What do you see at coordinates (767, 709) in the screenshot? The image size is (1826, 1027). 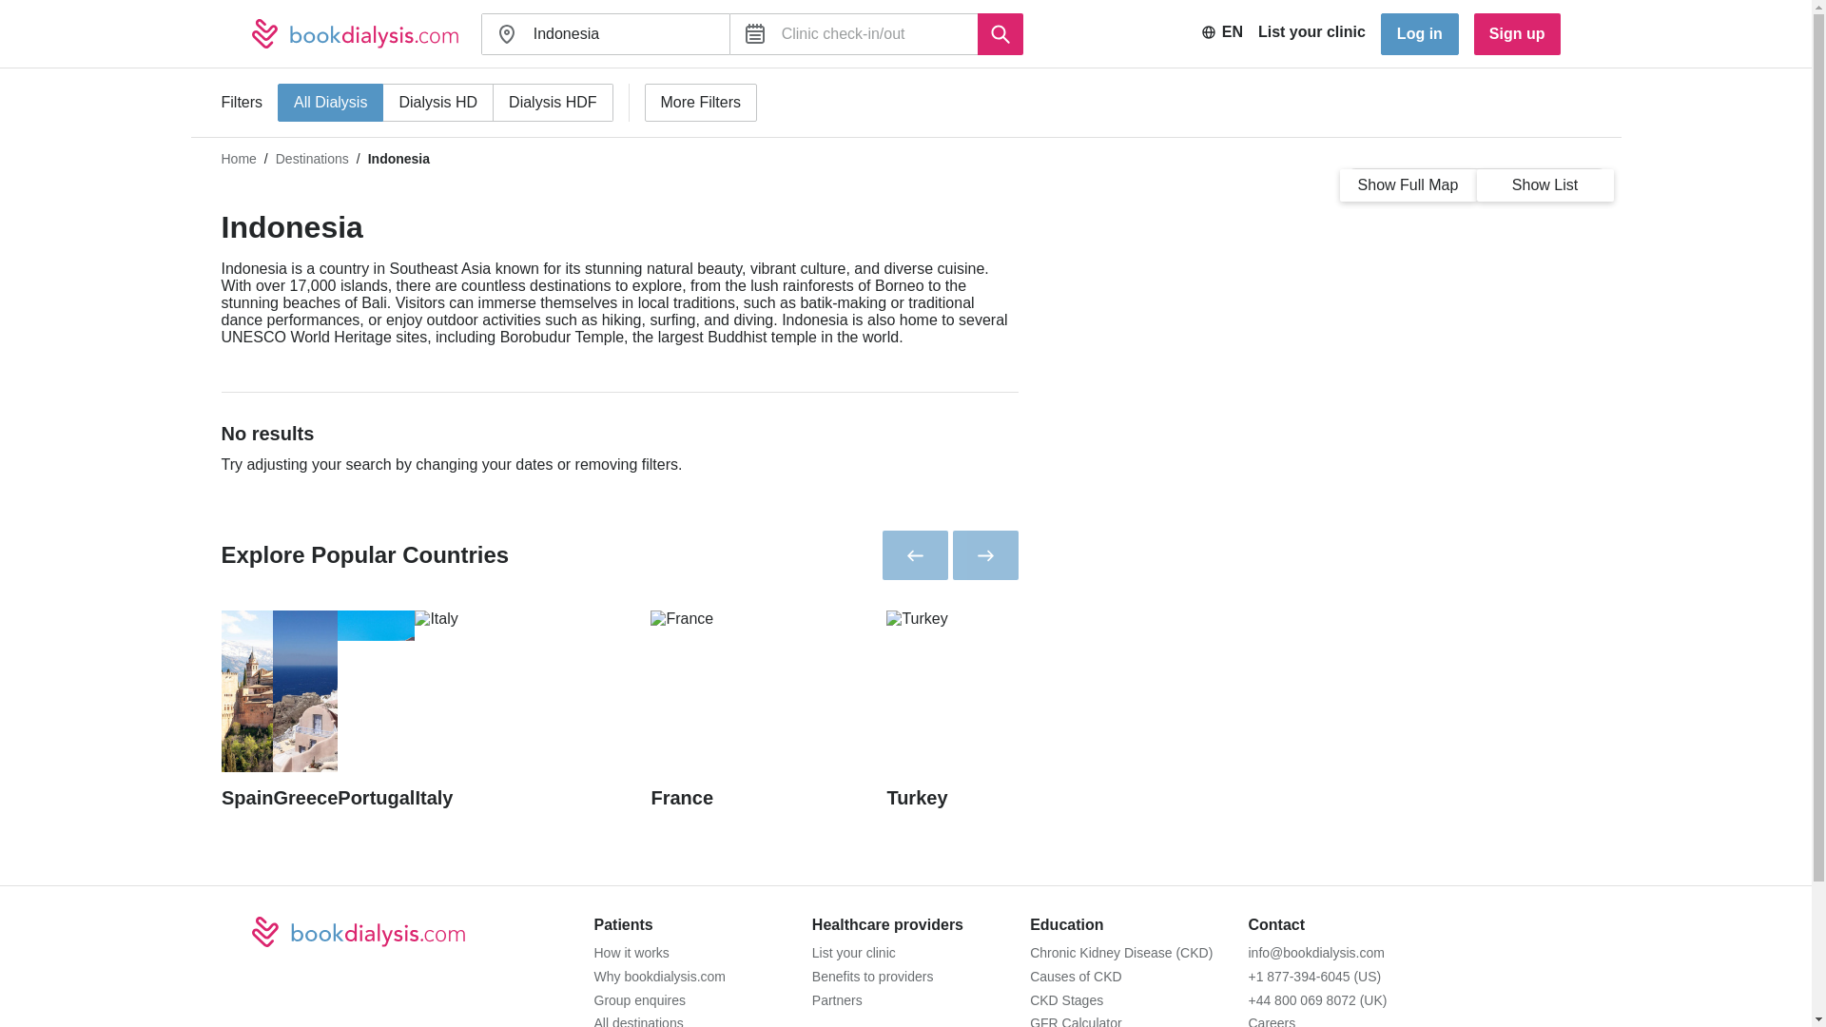 I see `France` at bounding box center [767, 709].